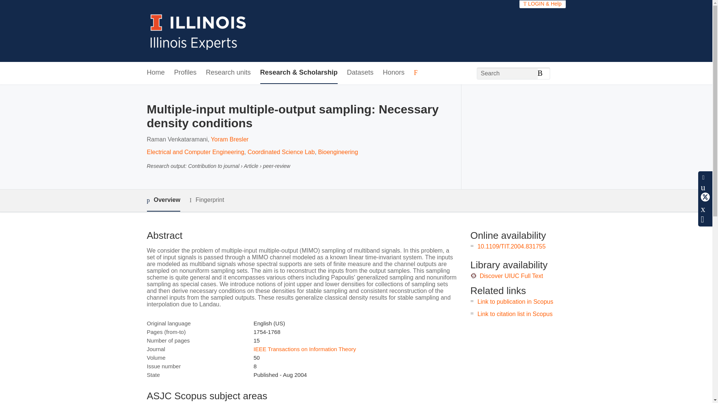 This screenshot has width=718, height=403. I want to click on Overview, so click(163, 200).